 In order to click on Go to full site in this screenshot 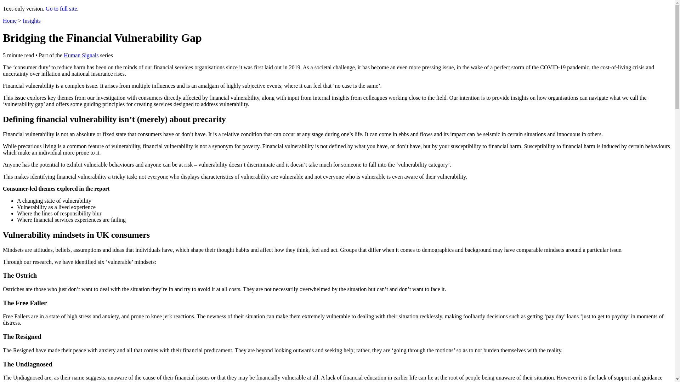, I will do `click(61, 8)`.